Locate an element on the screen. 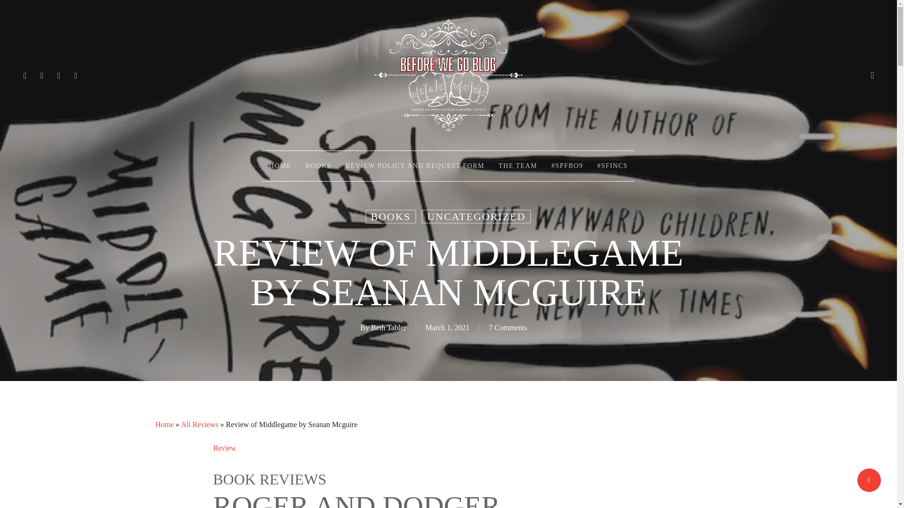  HOME is located at coordinates (280, 166).